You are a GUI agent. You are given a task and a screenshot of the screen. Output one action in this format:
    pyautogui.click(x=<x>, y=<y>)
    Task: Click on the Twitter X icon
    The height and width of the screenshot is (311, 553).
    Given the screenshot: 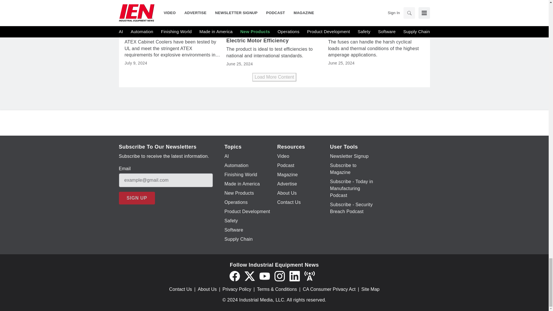 What is the action you would take?
    pyautogui.click(x=249, y=276)
    